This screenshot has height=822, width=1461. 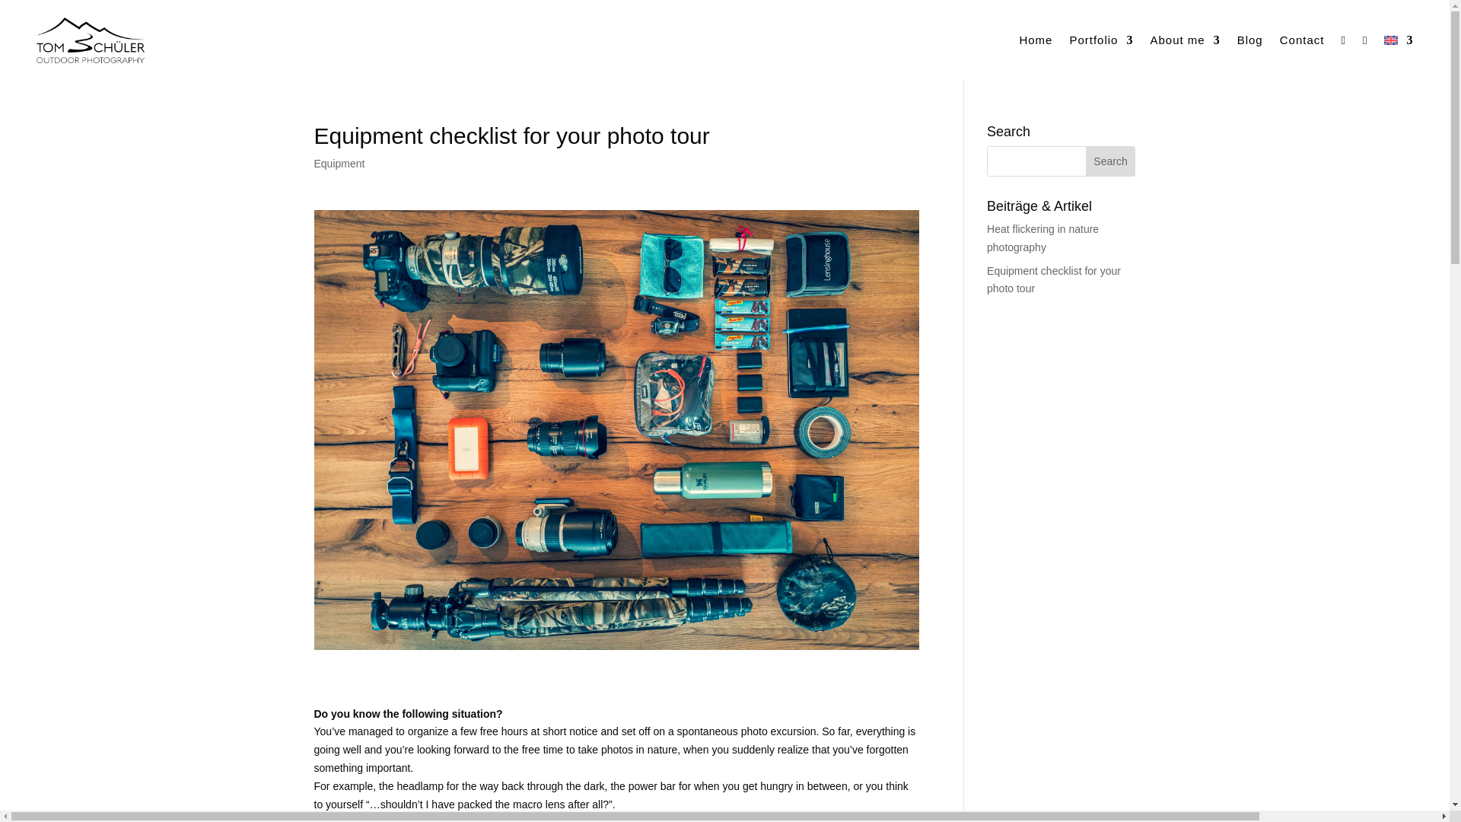 I want to click on About me, so click(x=1185, y=40).